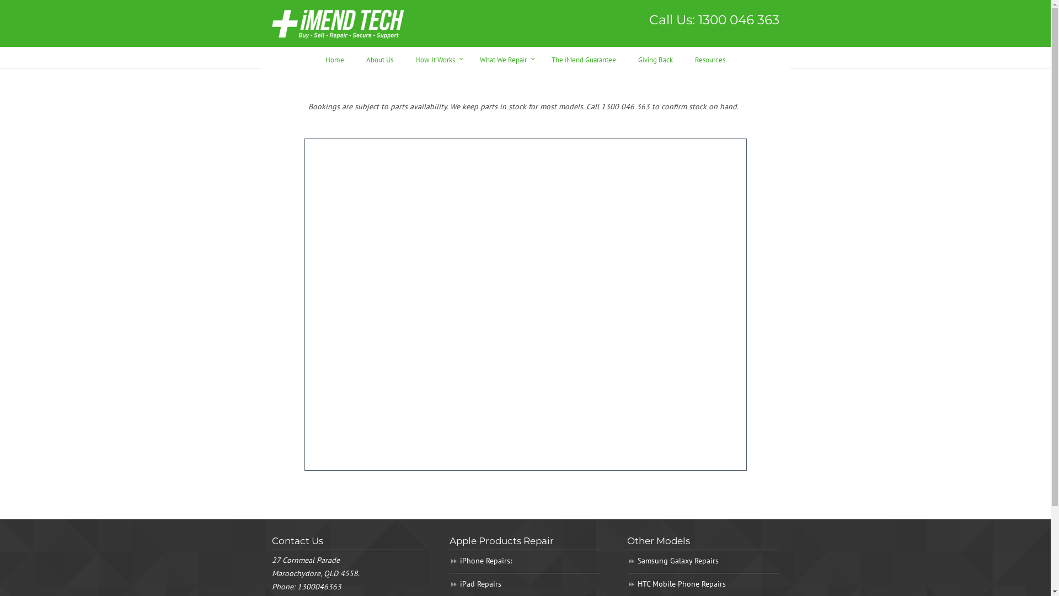  I want to click on iMend Tech Smart Phone Tablet Repair, so click(338, 23).